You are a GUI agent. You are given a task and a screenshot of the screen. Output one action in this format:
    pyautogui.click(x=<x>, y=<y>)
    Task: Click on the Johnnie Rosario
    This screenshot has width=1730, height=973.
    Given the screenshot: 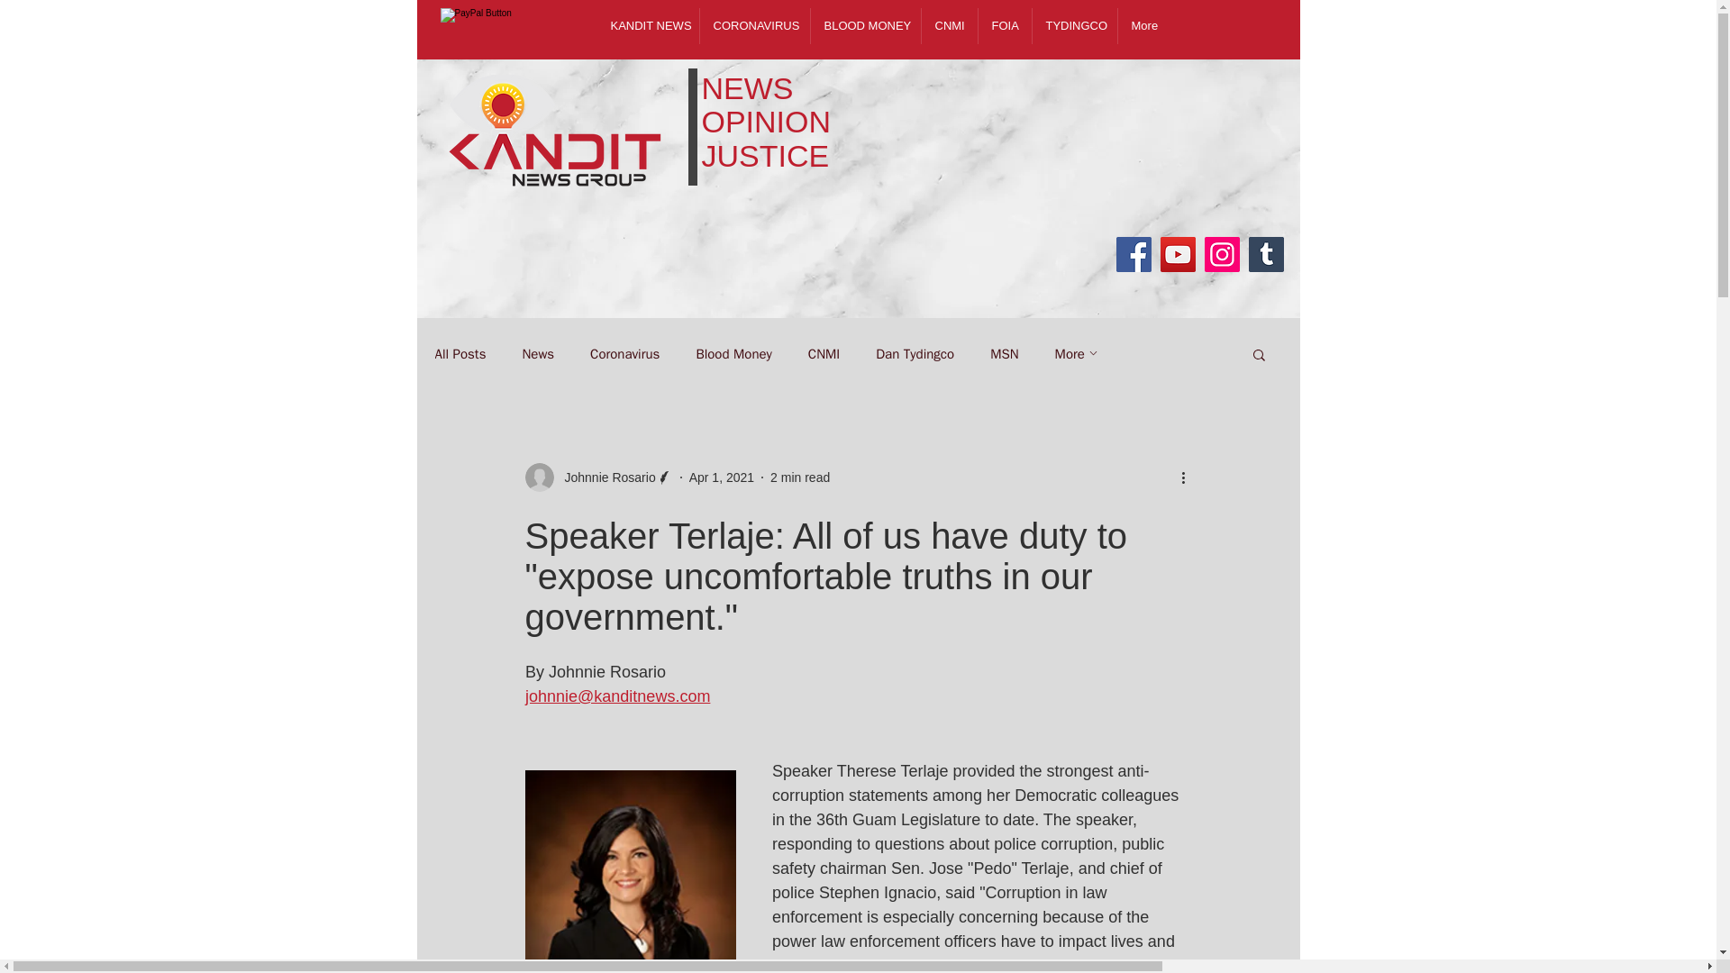 What is the action you would take?
    pyautogui.click(x=604, y=477)
    